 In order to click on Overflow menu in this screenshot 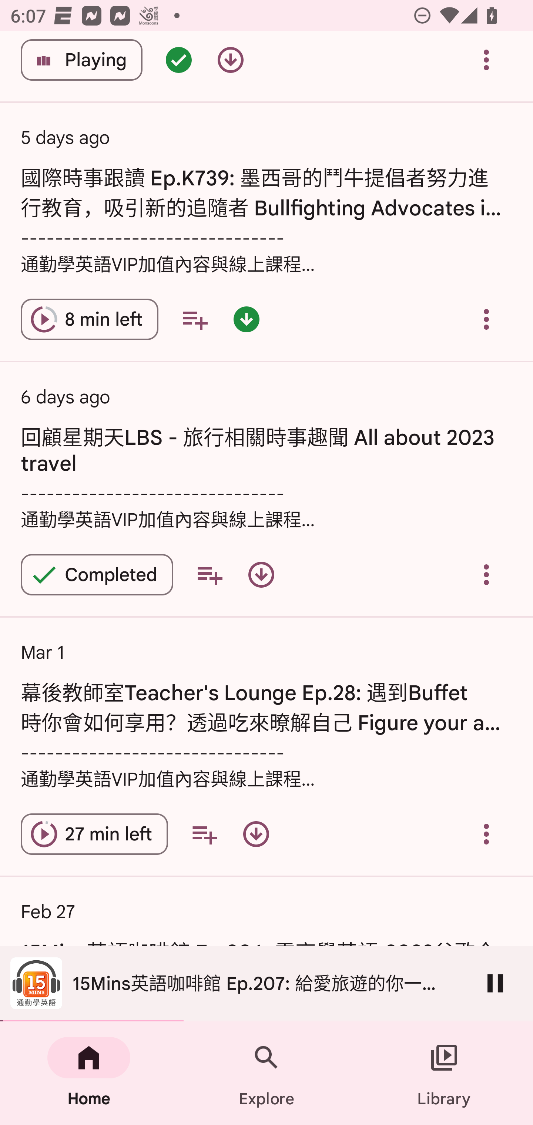, I will do `click(486, 61)`.